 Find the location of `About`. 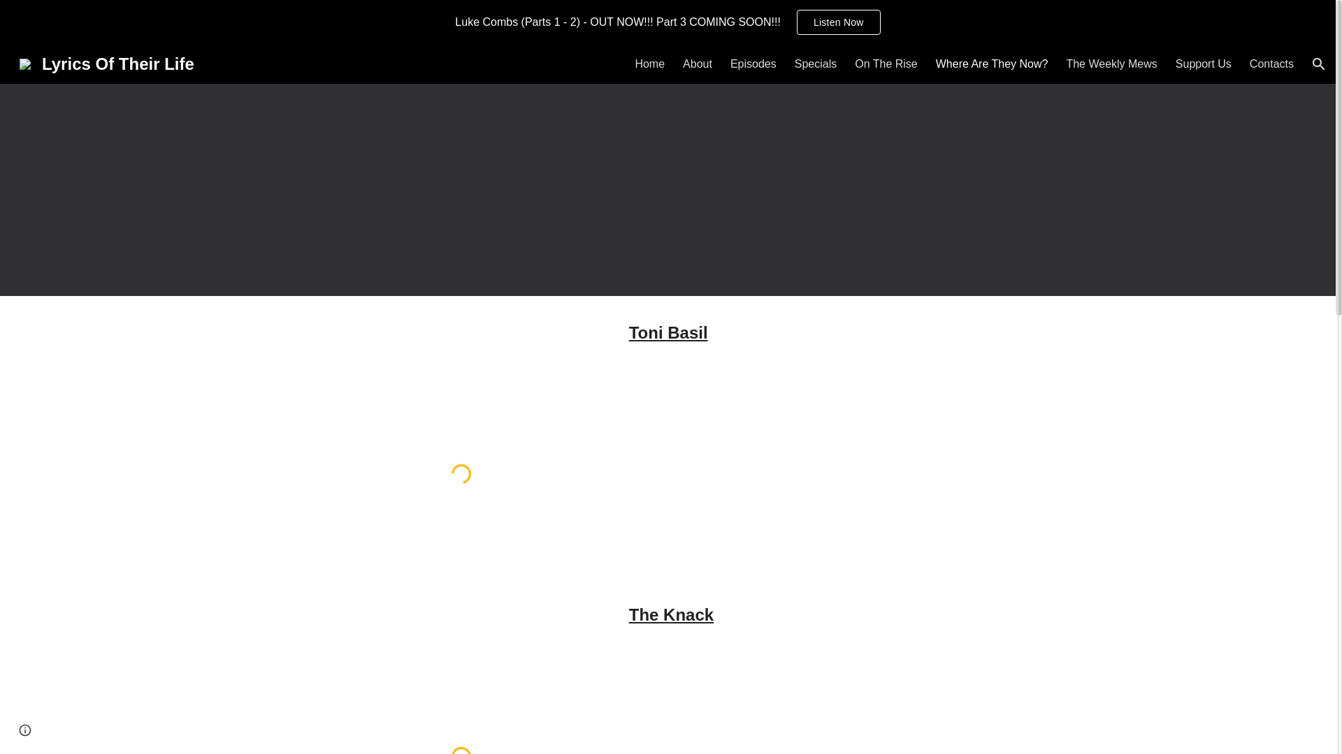

About is located at coordinates (698, 64).